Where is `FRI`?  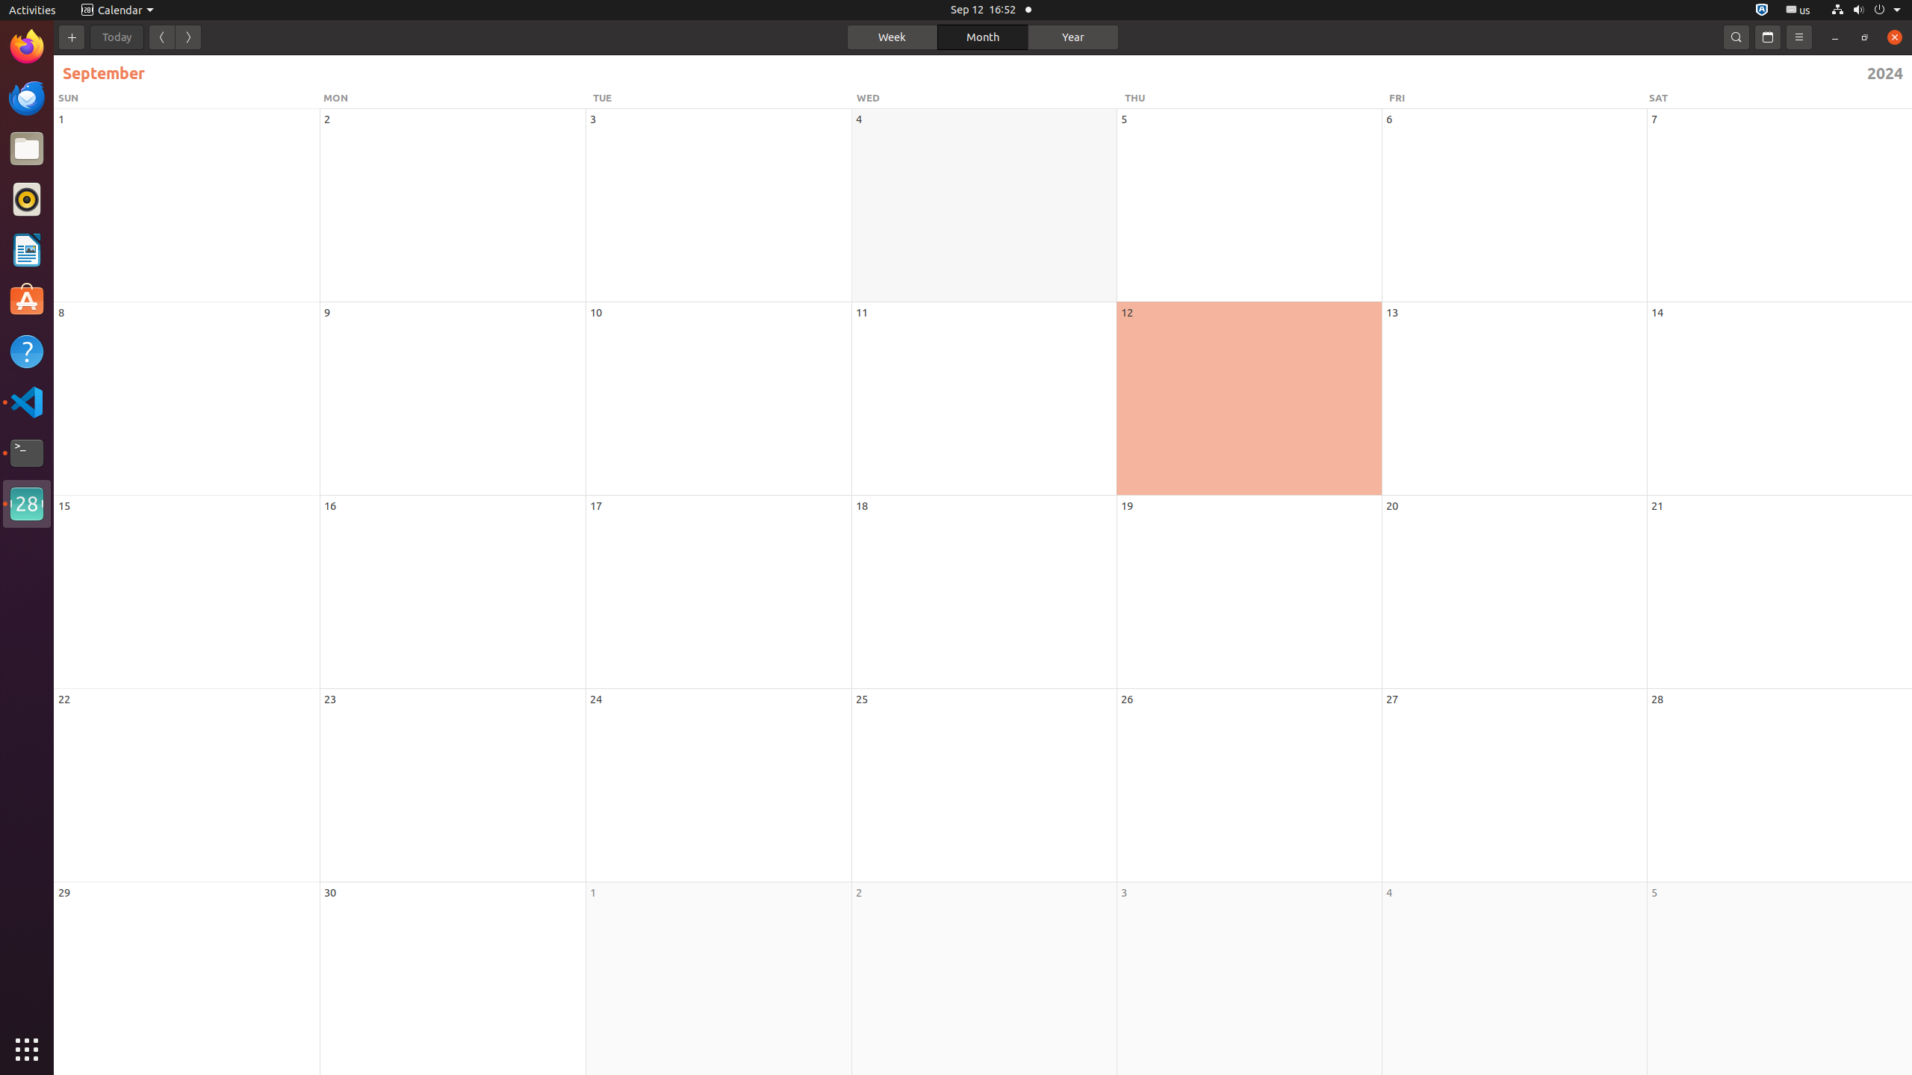
FRI is located at coordinates (1517, 98).